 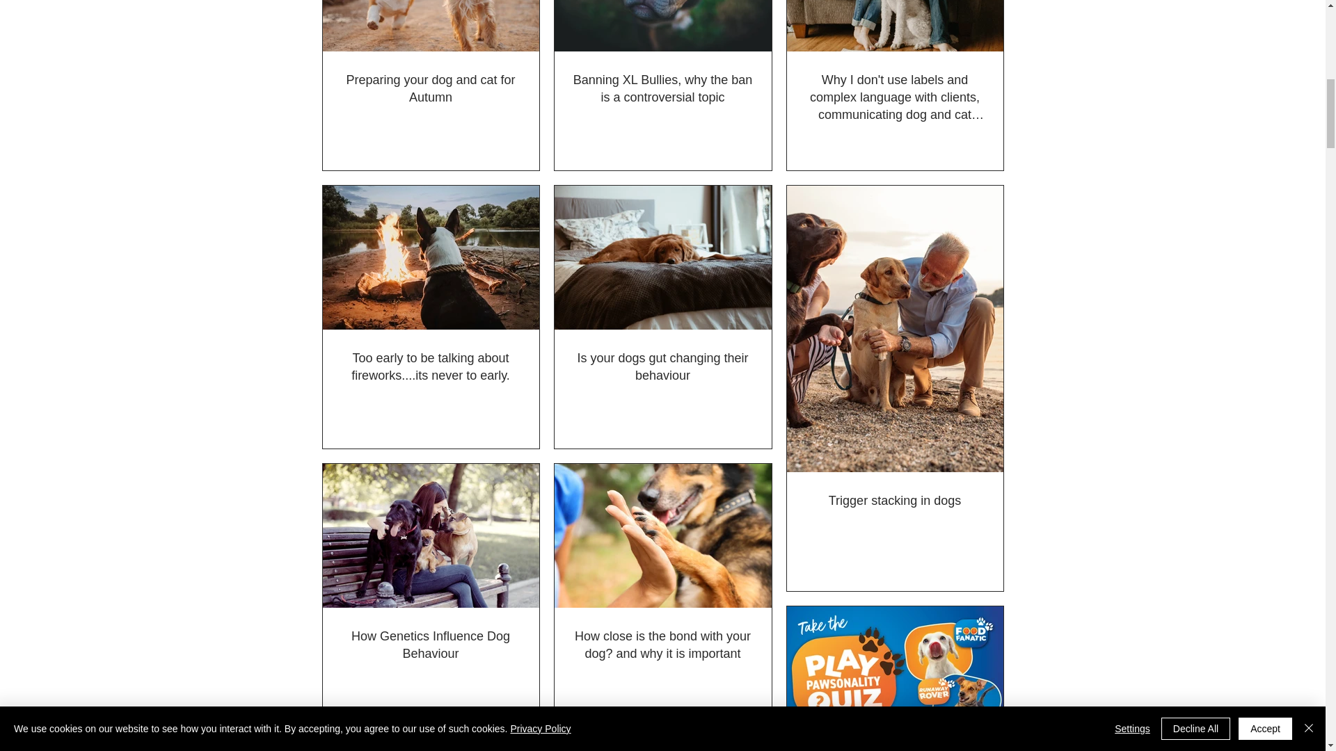 I want to click on Banning XL Bullies, why the ban is a controversial topic, so click(x=662, y=89).